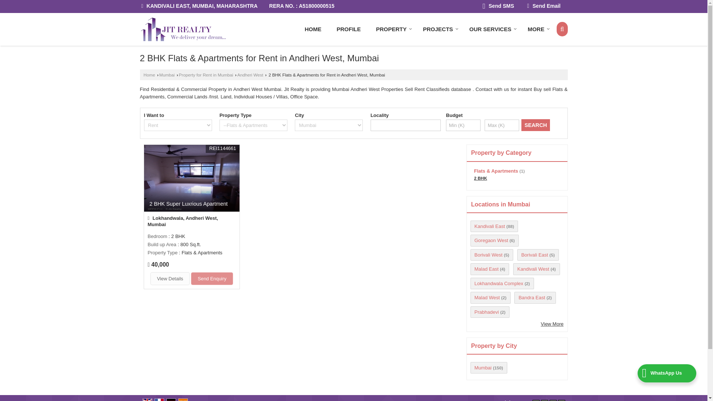 The height and width of the screenshot is (401, 713). What do you see at coordinates (391, 29) in the screenshot?
I see `Property` at bounding box center [391, 29].